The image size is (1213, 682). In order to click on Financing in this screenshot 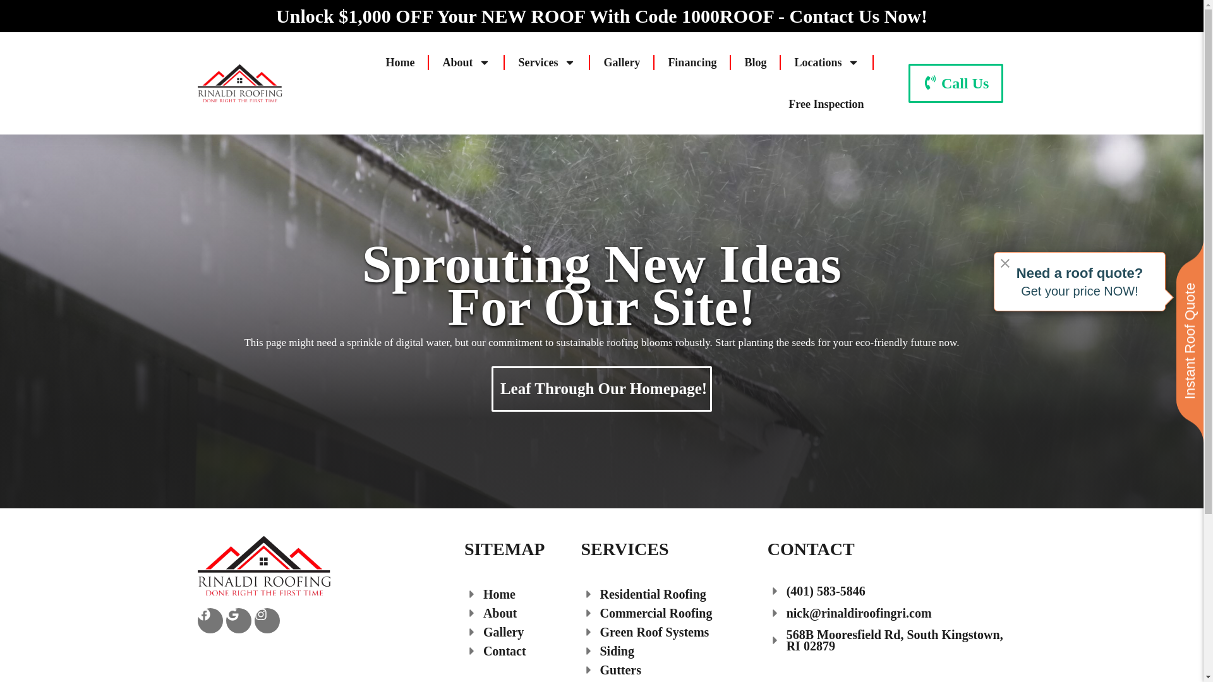, I will do `click(692, 62)`.